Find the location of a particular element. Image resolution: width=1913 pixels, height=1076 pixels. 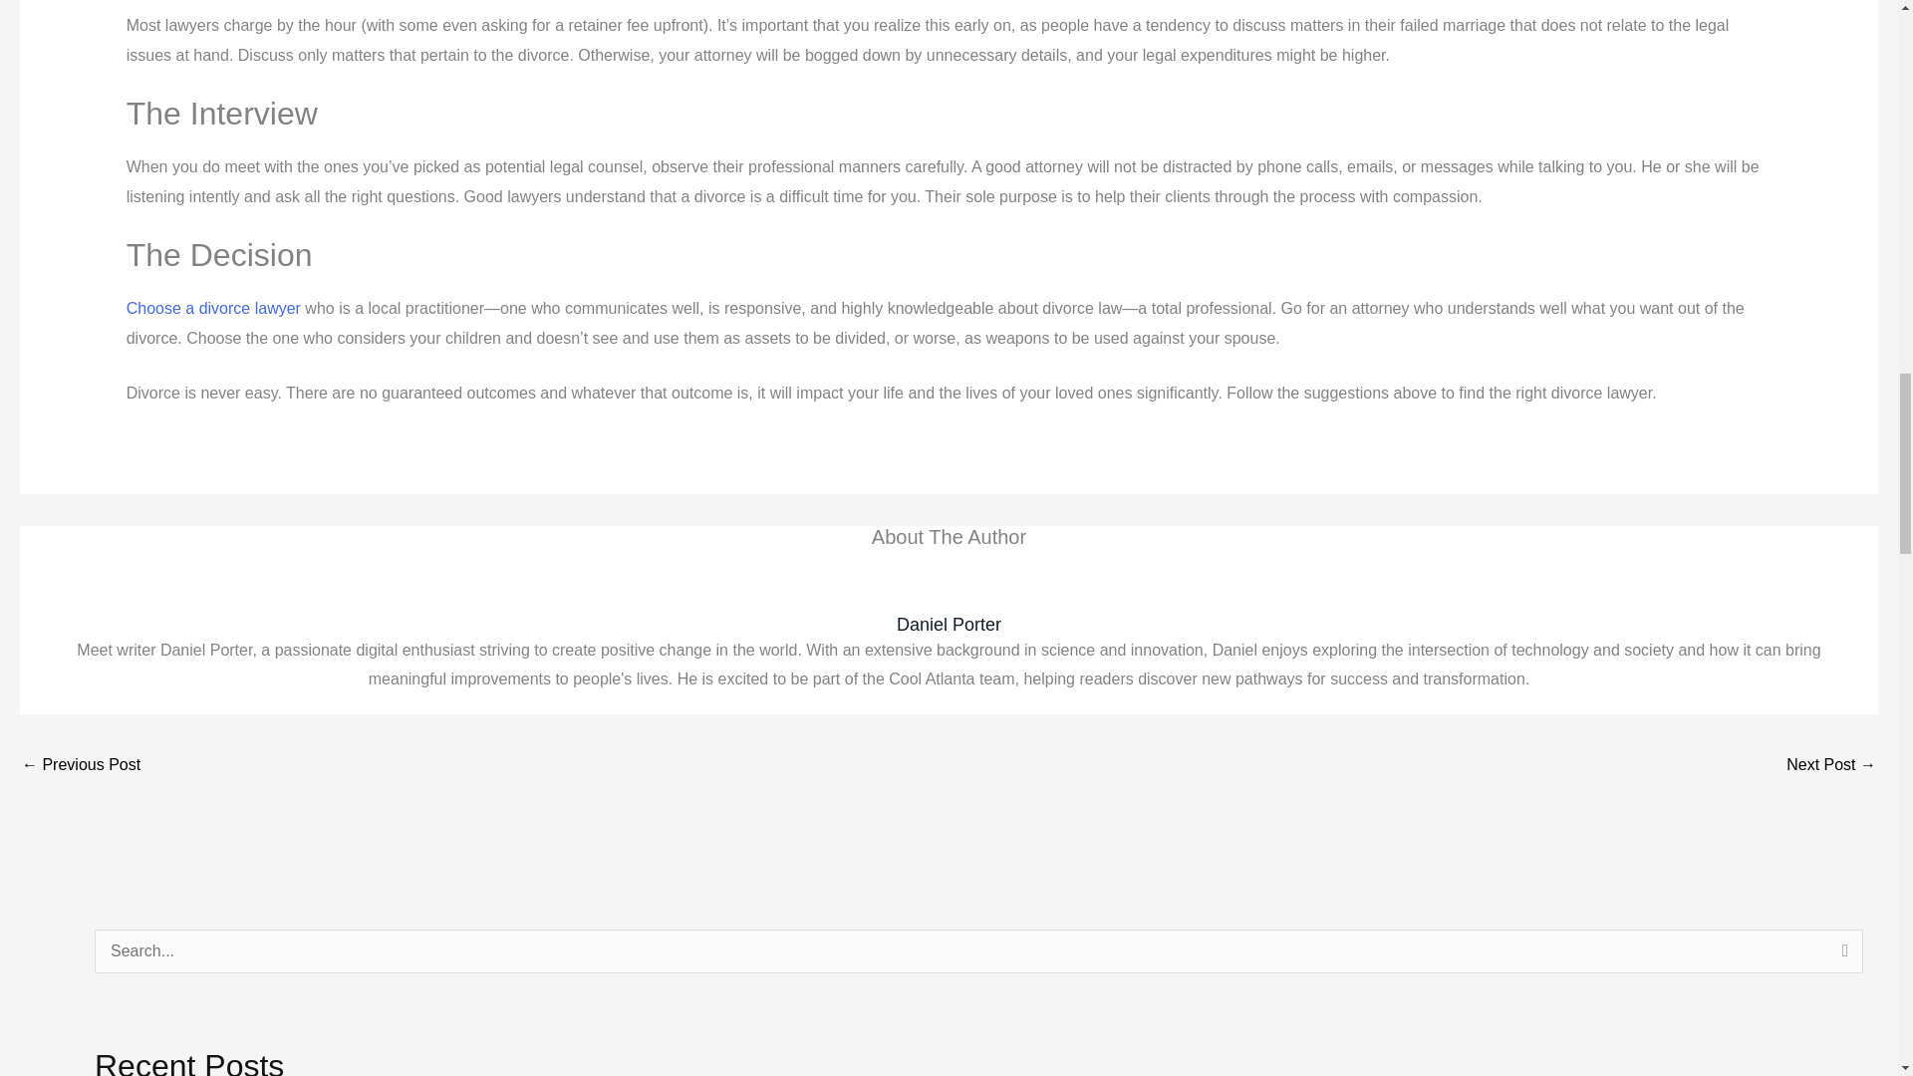

USA TODAY is located at coordinates (213, 308).